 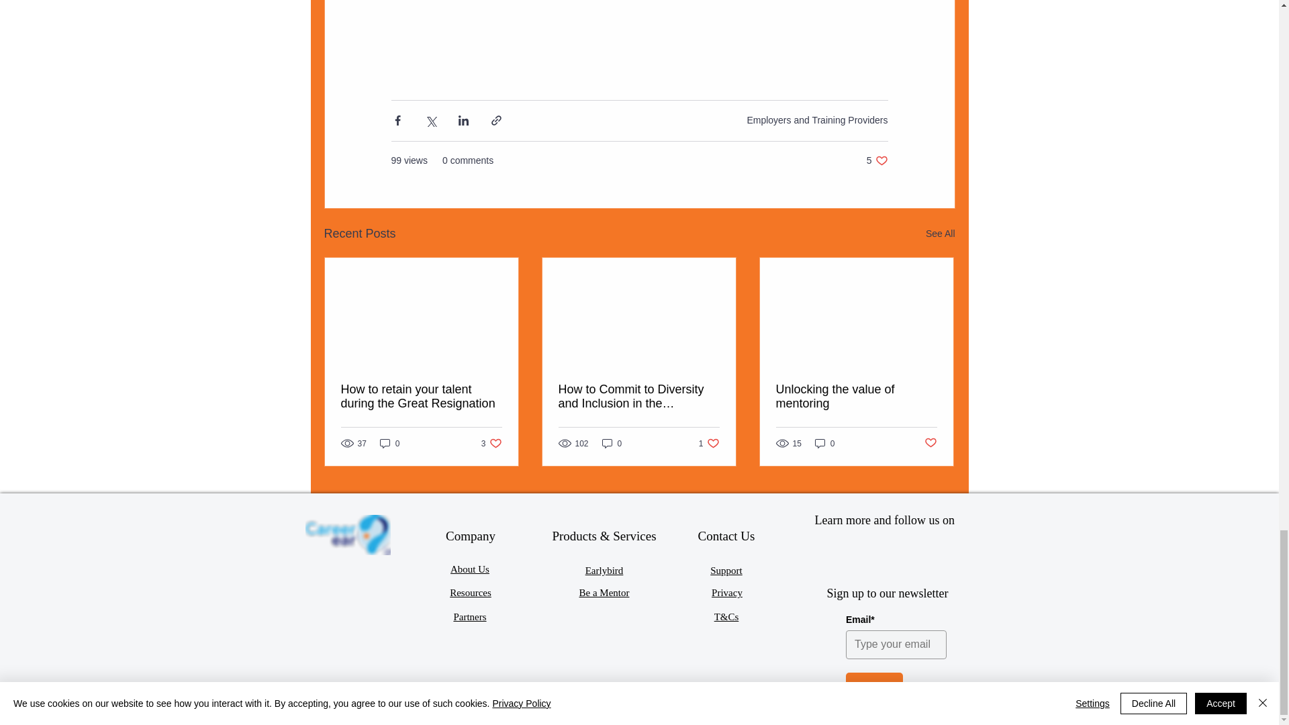 What do you see at coordinates (816, 119) in the screenshot?
I see `Employers and Training Providers` at bounding box center [816, 119].